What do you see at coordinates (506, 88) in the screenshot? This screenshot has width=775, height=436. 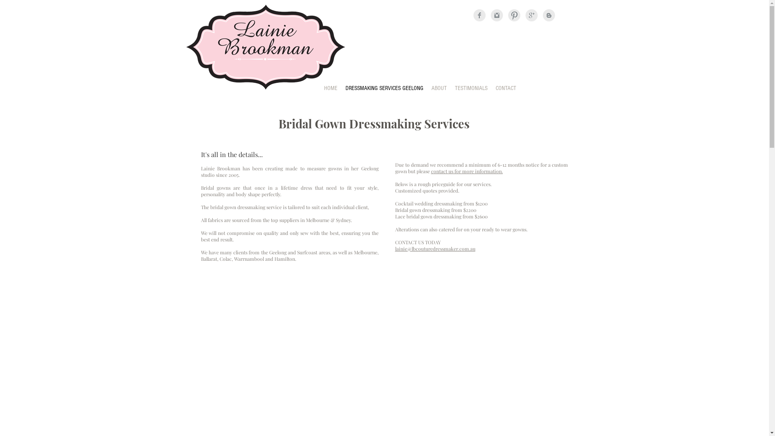 I see `CONTACT` at bounding box center [506, 88].